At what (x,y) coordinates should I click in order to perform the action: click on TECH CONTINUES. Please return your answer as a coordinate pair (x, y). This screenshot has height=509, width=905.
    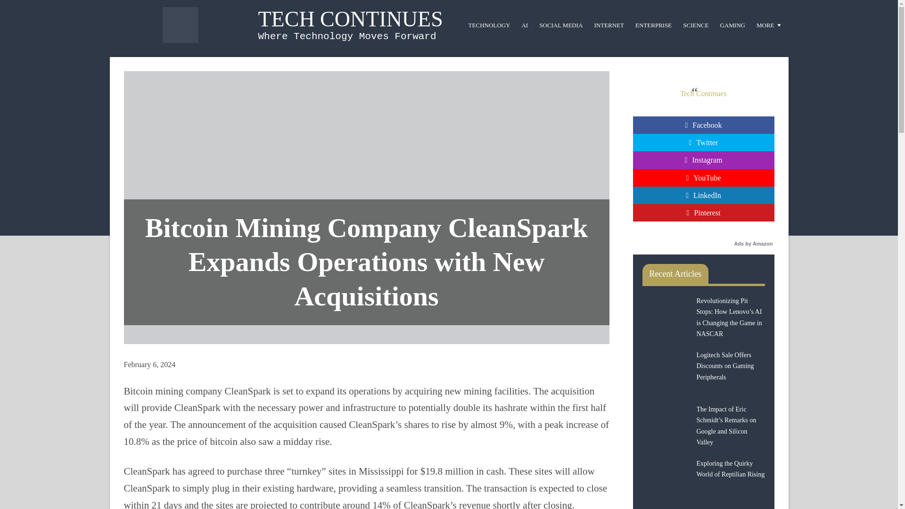
    Looking at the image, I should click on (351, 19).